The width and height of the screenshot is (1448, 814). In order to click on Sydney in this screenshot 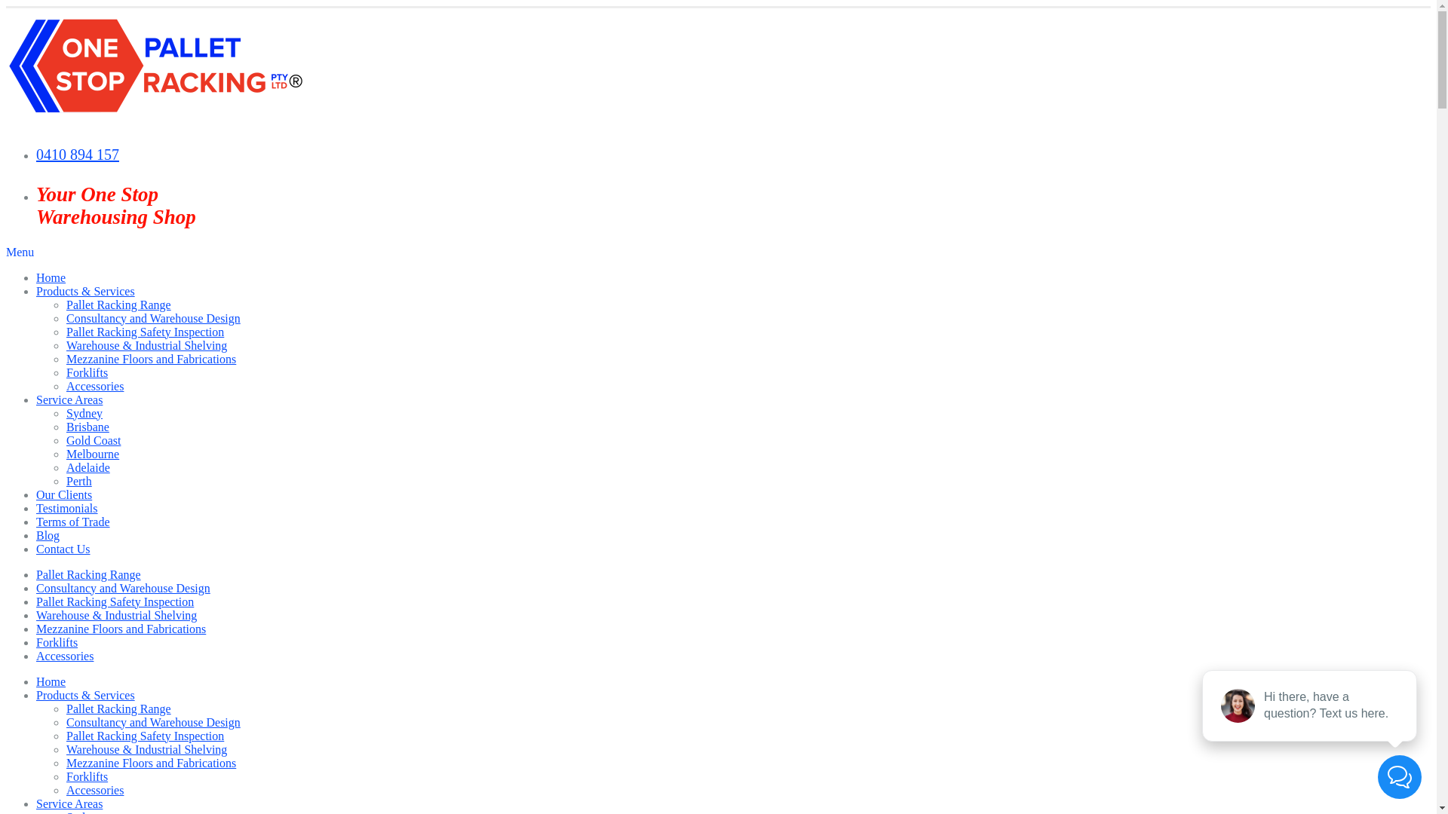, I will do `click(84, 413)`.